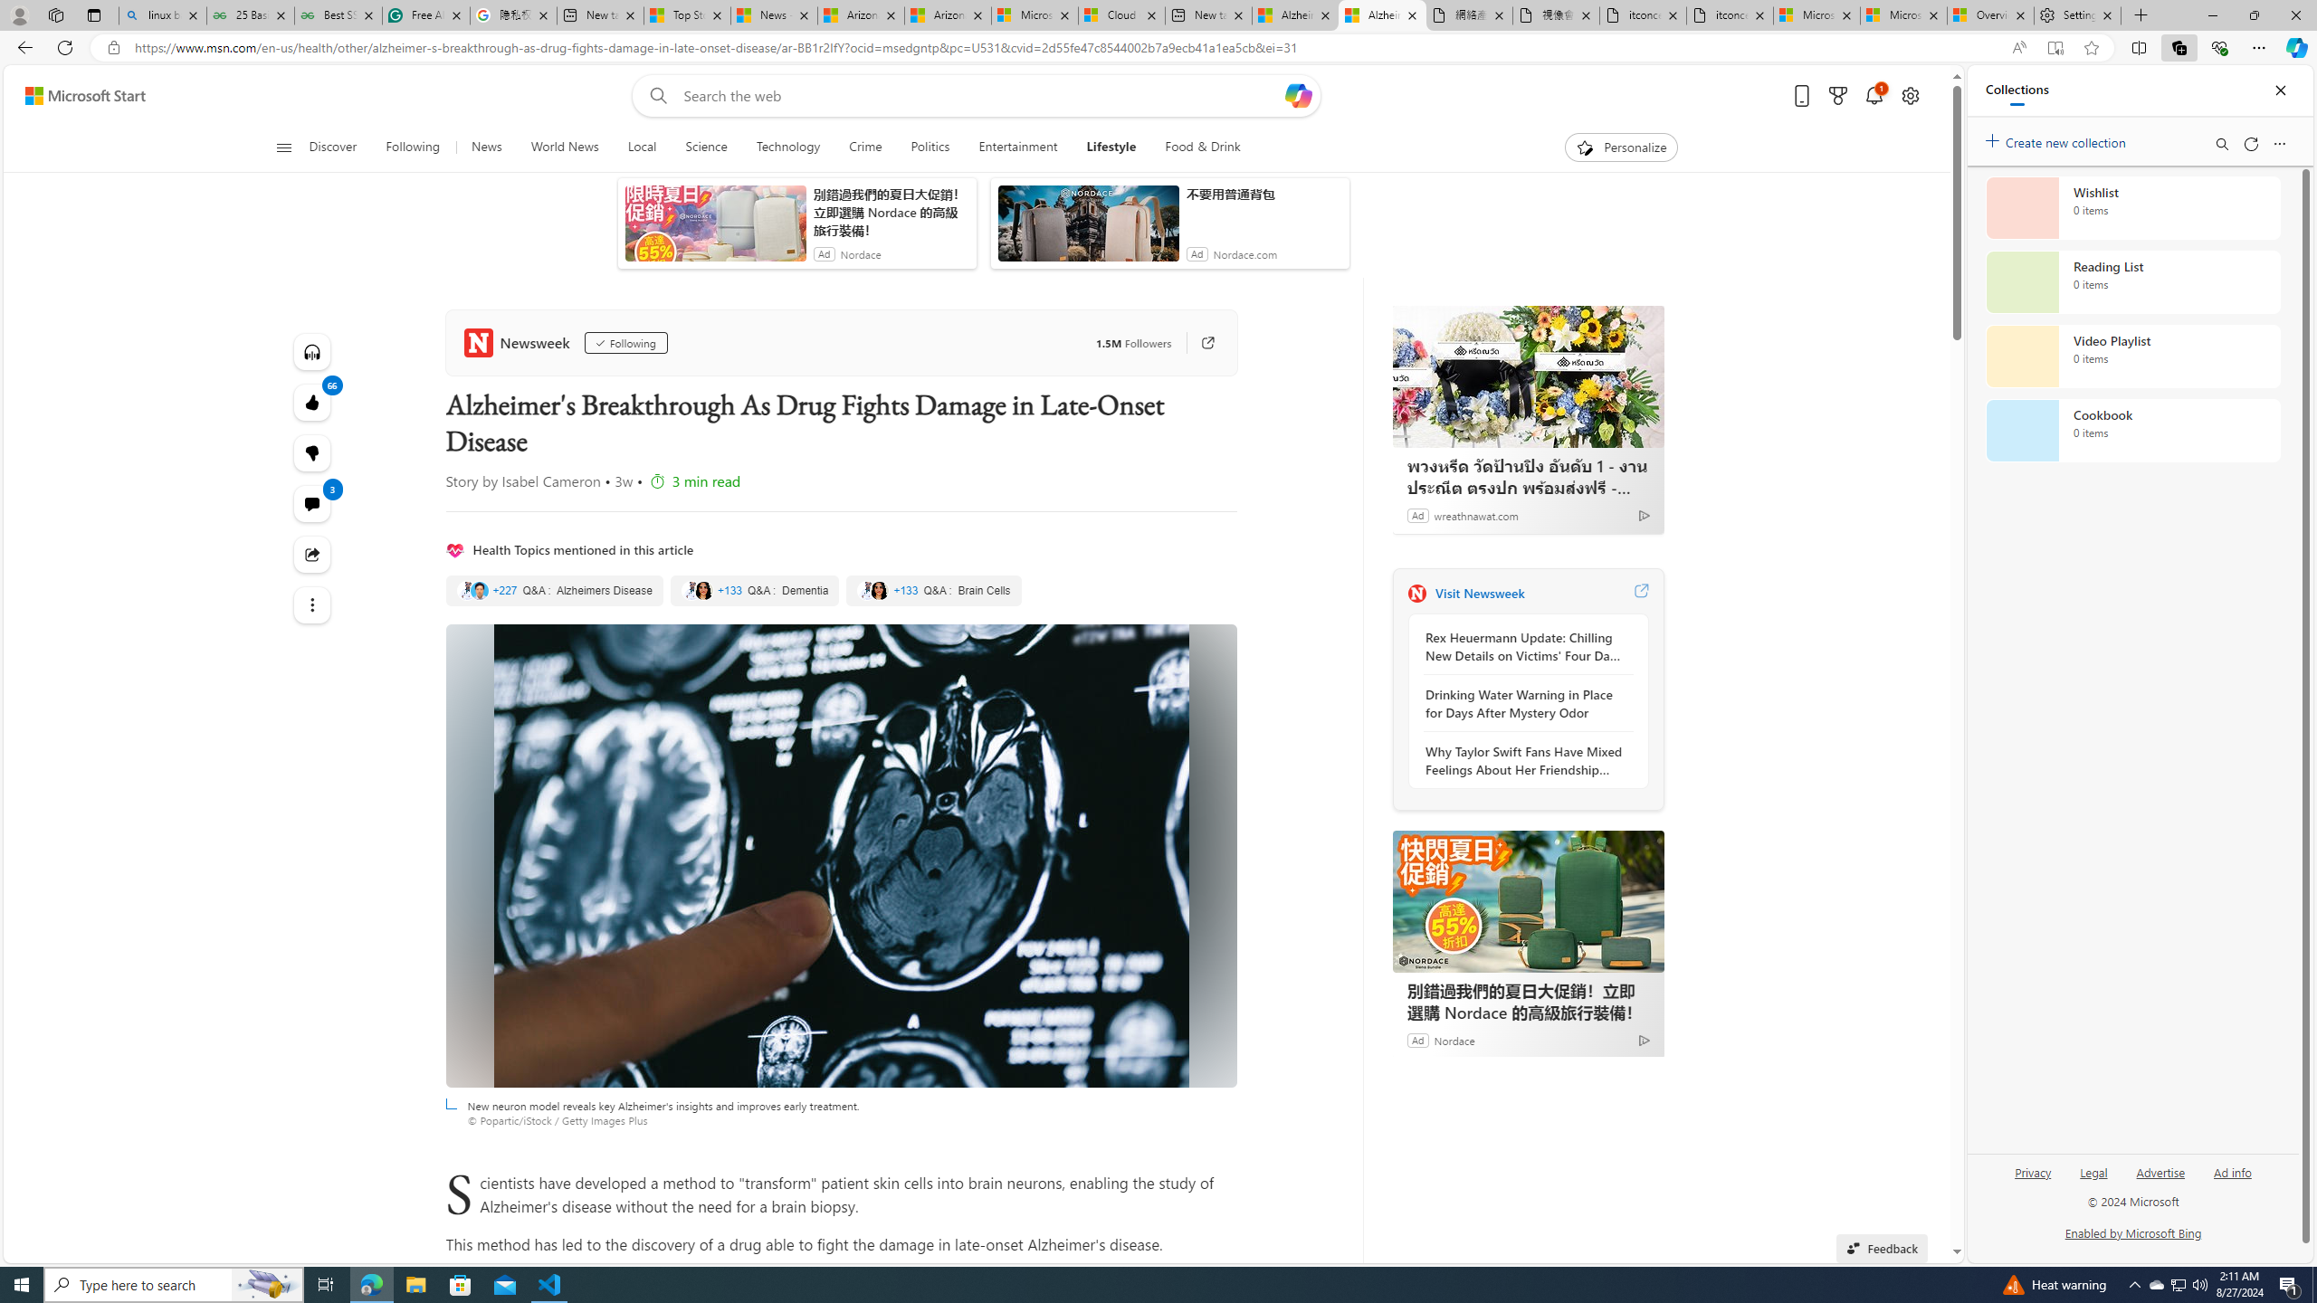 This screenshot has height=1303, width=2317. I want to click on Nordace.com, so click(1244, 254).